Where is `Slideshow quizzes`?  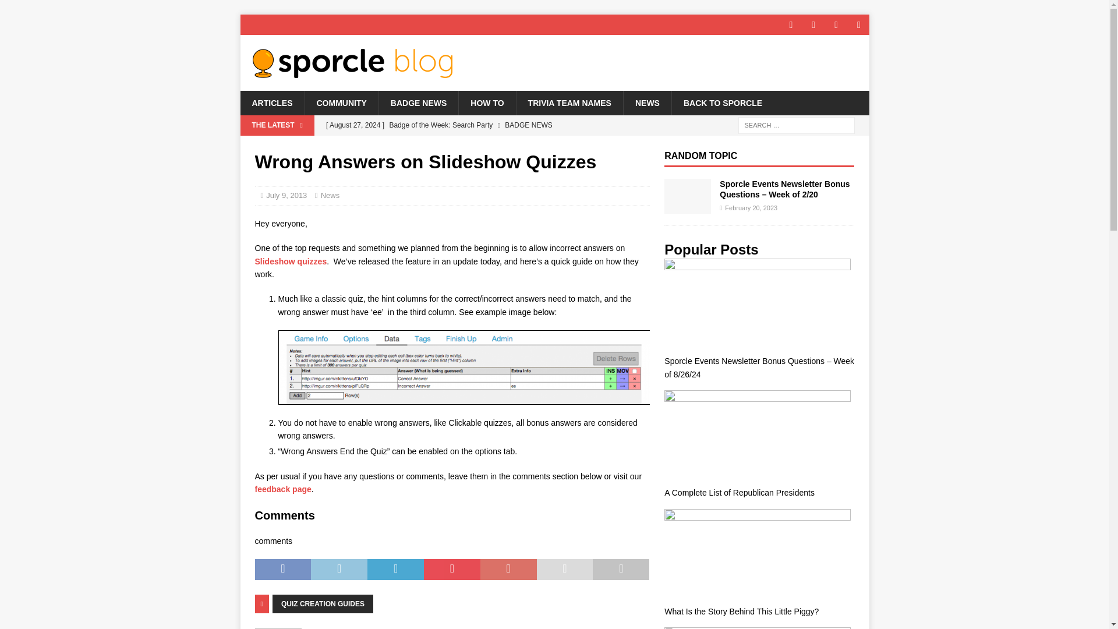
Slideshow quizzes is located at coordinates (291, 261).